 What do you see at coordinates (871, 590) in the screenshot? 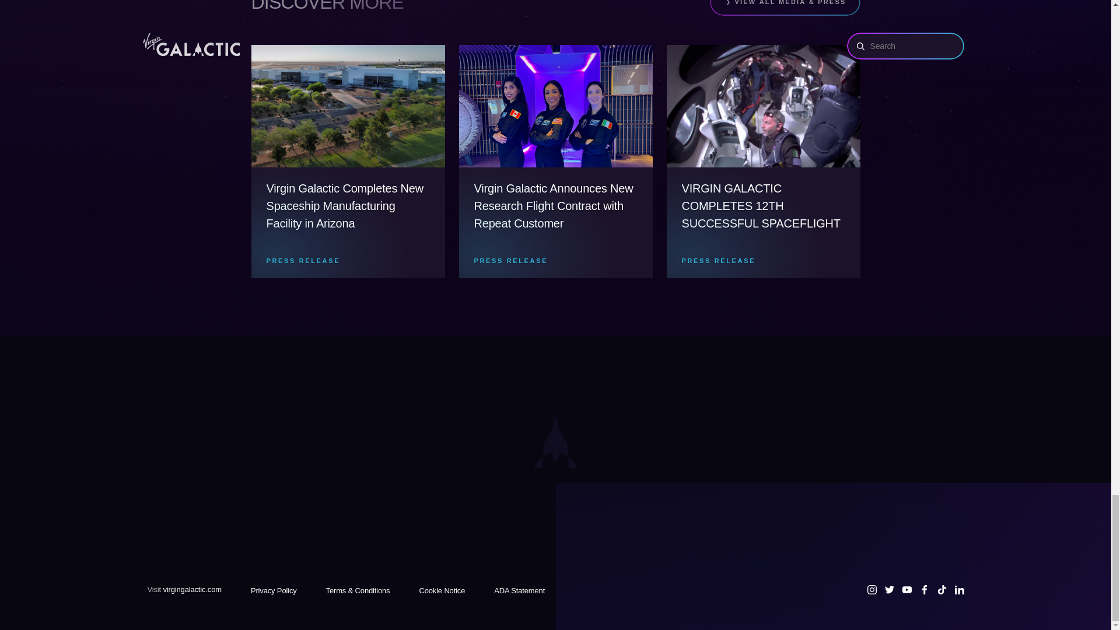
I see `Instagram` at bounding box center [871, 590].